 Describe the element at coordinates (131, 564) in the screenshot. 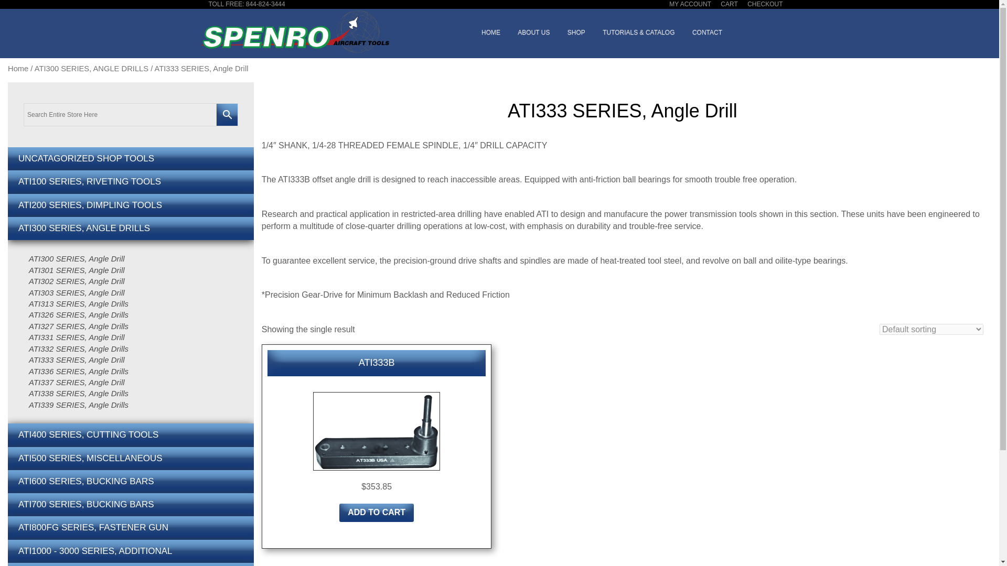

I see `ATIATC - ATIU SERIES, ADDITIONAL` at that location.